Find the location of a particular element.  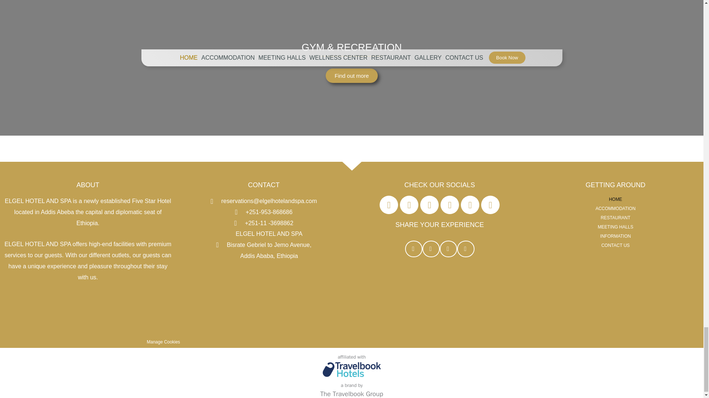

ELGEL HOTEL AND SPA, addis is located at coordinates (264, 304).